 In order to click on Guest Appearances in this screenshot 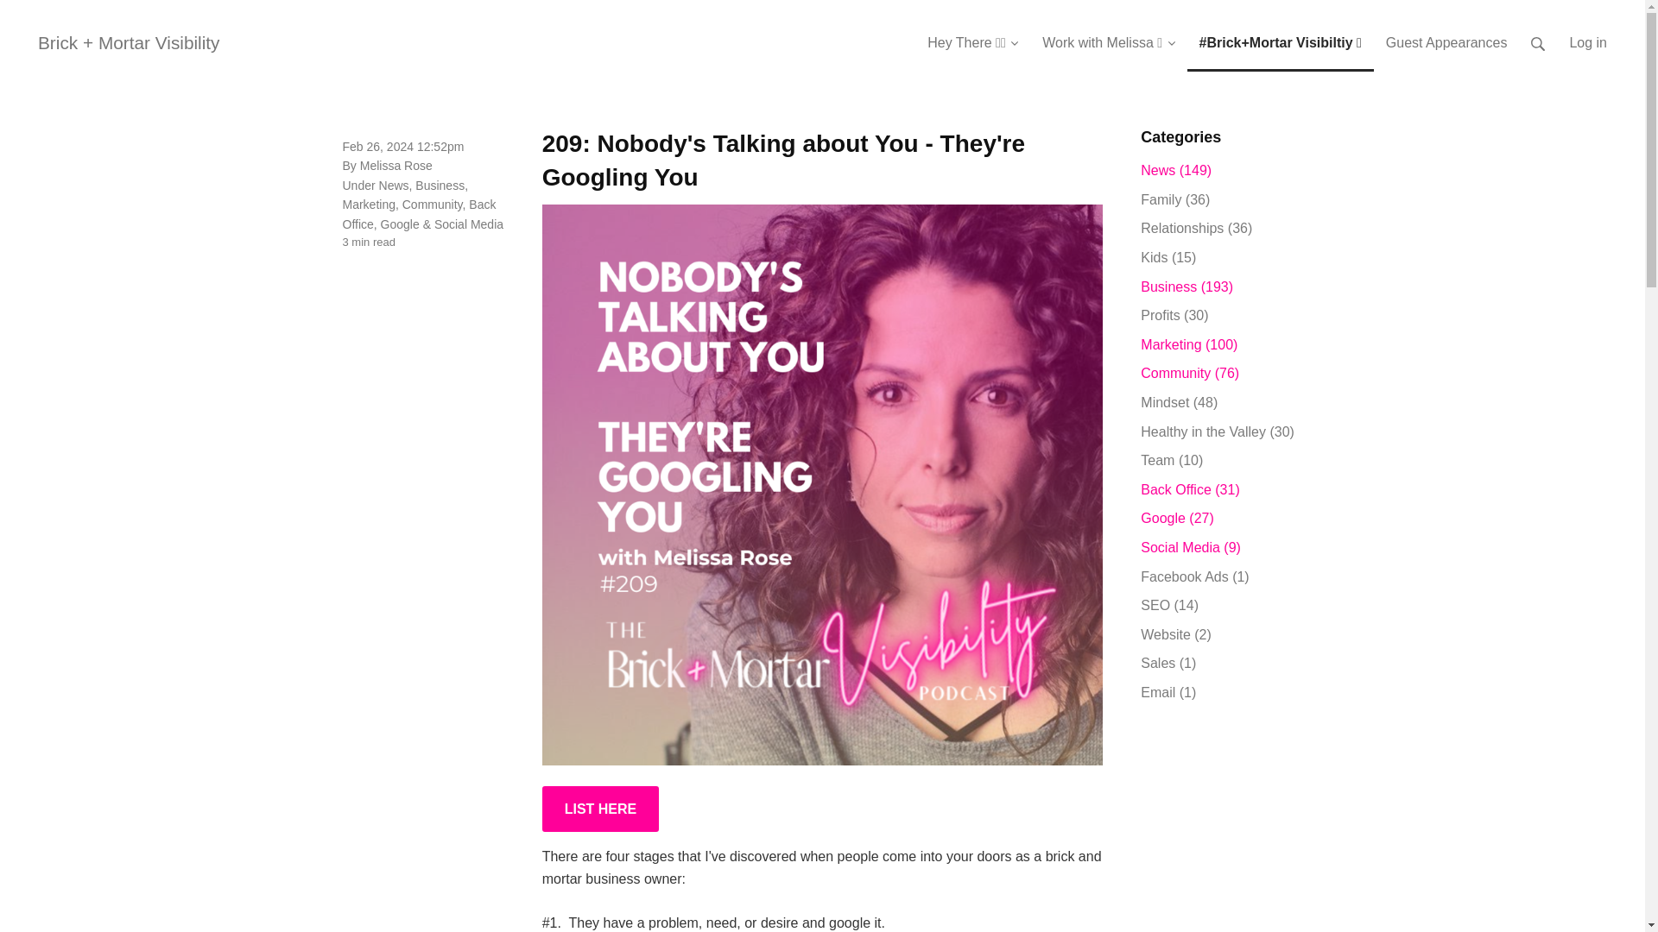, I will do `click(1447, 36)`.